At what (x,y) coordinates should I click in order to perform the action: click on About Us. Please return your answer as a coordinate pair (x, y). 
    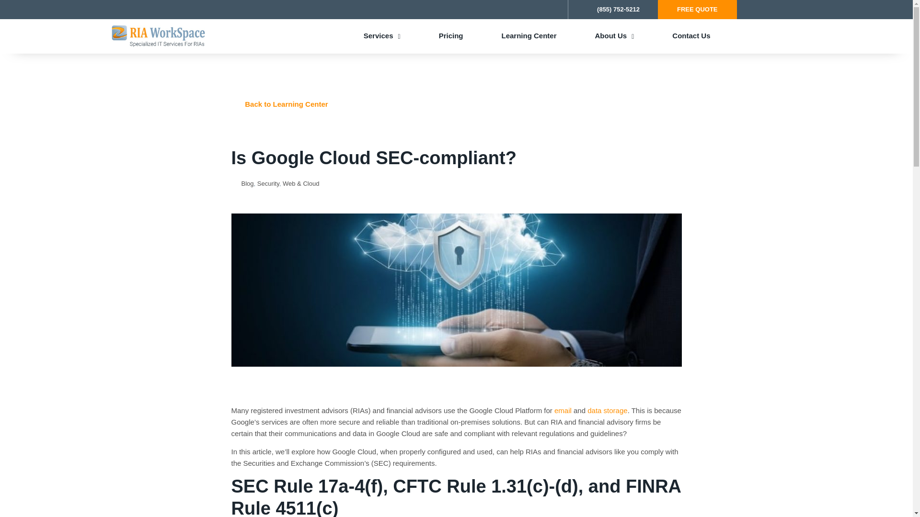
    Looking at the image, I should click on (614, 35).